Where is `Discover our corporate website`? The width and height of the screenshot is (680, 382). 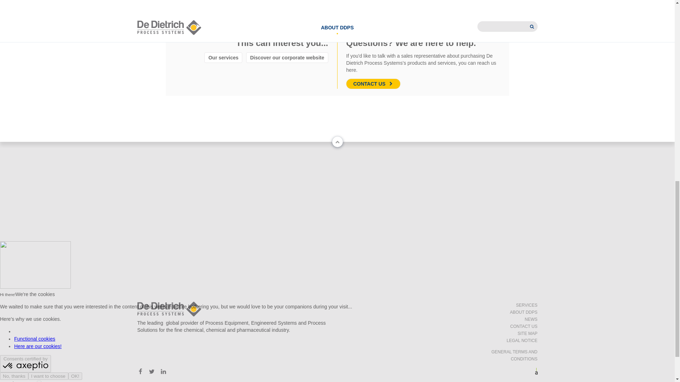
Discover our corporate website is located at coordinates (287, 57).